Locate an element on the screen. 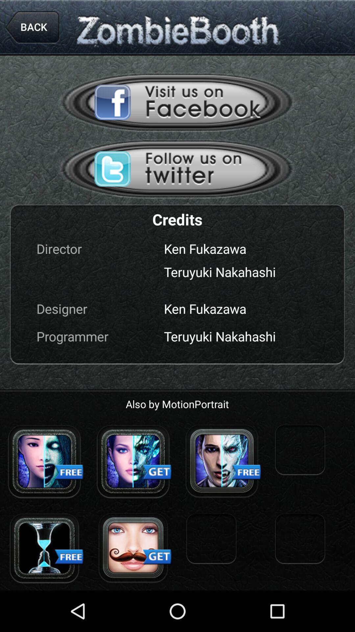 The height and width of the screenshot is (632, 355). other zombie booth lenses is located at coordinates (222, 461).